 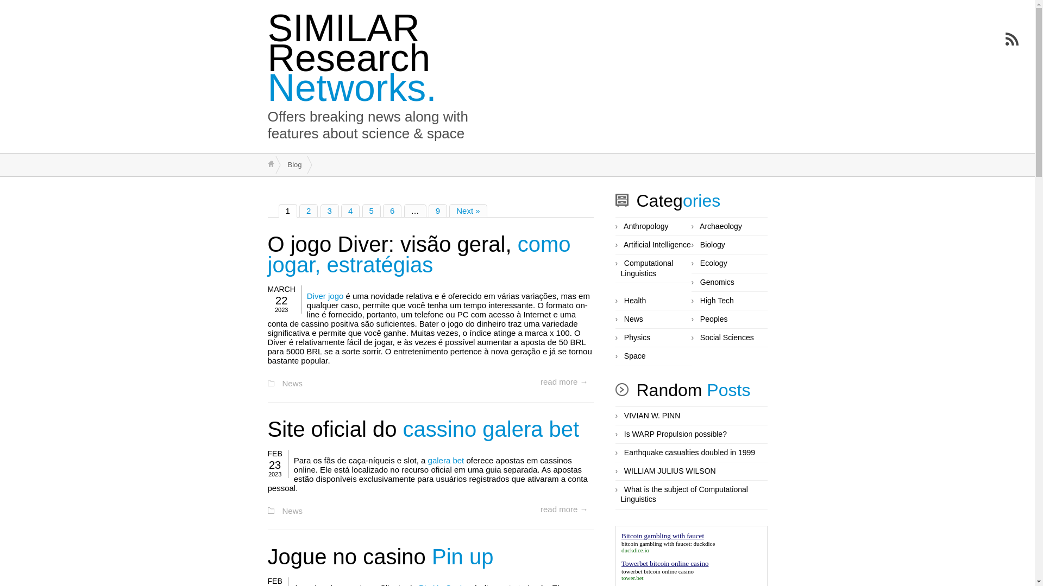 What do you see at coordinates (668, 544) in the screenshot?
I see `bitcoin gambling with faucet: duckdice` at bounding box center [668, 544].